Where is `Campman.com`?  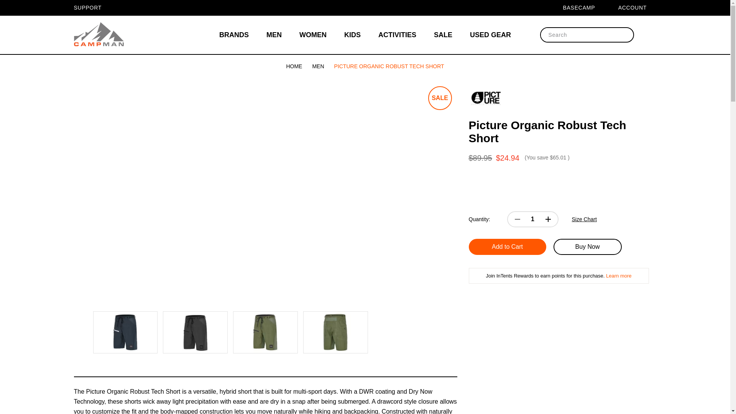
Campman.com is located at coordinates (99, 35).